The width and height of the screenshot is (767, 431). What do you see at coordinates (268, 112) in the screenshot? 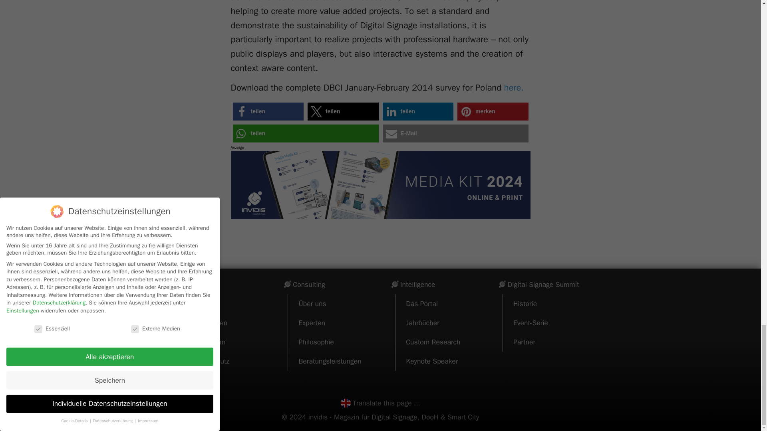
I see `teilen ` at bounding box center [268, 112].